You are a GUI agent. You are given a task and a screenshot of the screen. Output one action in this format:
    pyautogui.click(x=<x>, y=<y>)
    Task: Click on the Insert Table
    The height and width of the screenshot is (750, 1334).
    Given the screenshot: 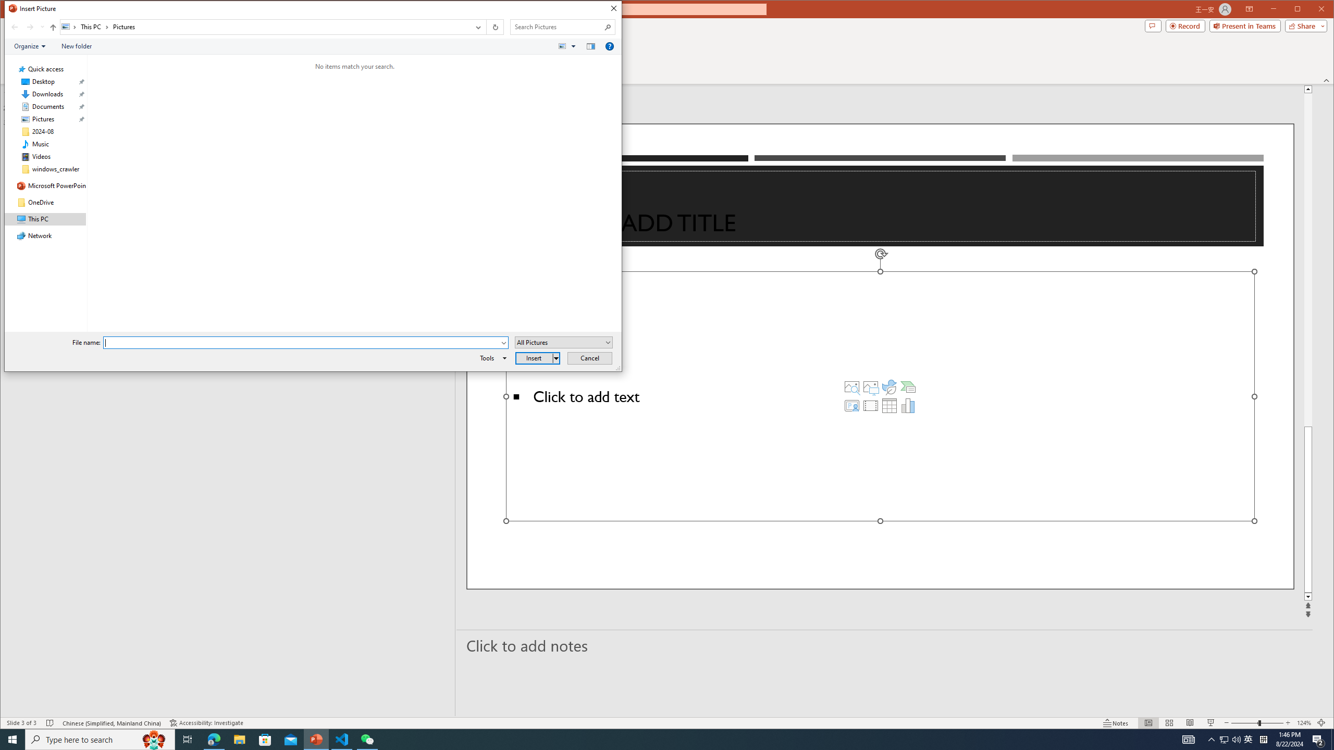 What is the action you would take?
    pyautogui.click(x=491, y=358)
    